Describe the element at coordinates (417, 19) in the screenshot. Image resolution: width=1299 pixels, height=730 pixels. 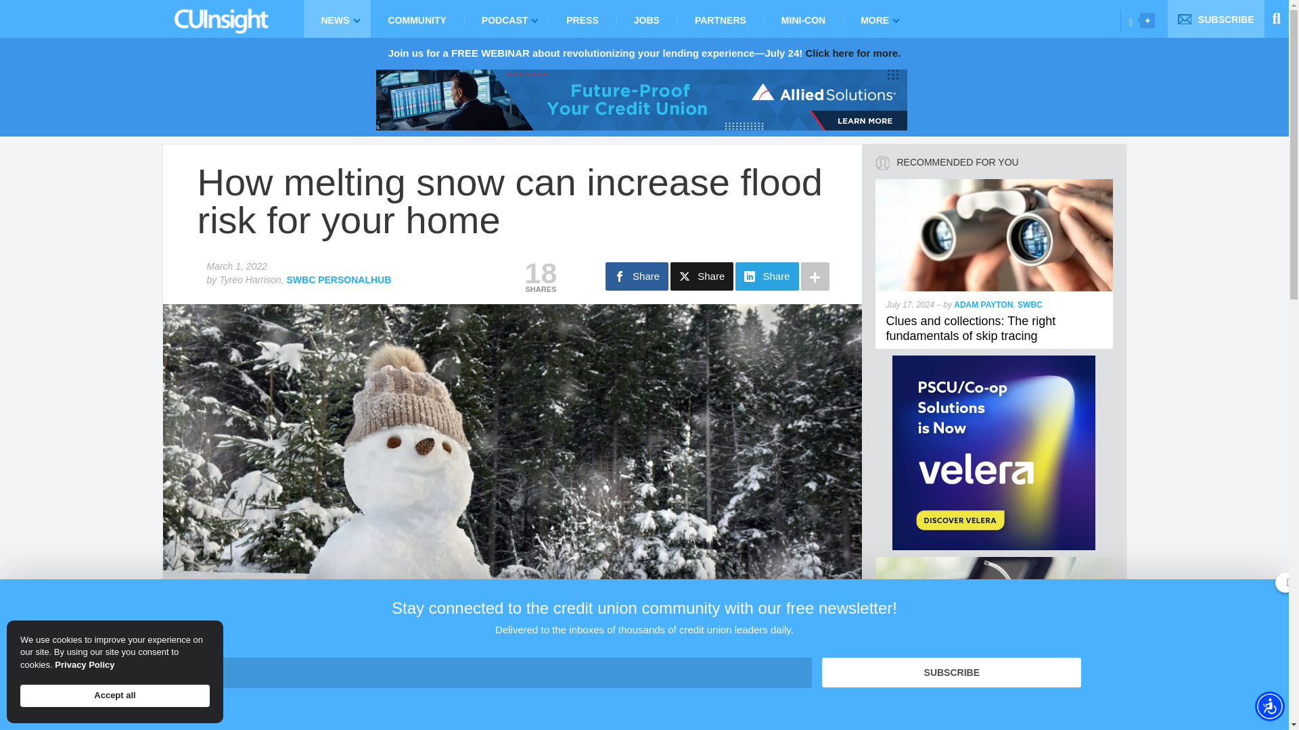
I see `COMMUNITY` at that location.